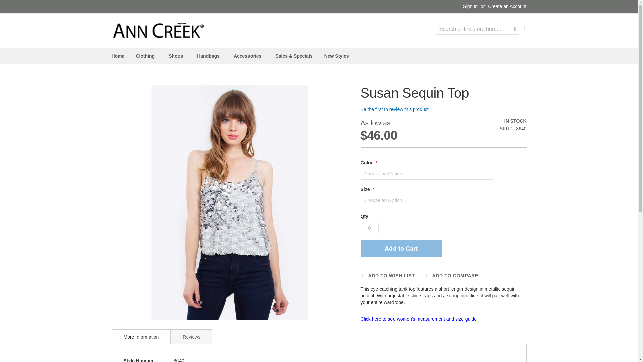 This screenshot has height=362, width=643. I want to click on Search, so click(515, 29).